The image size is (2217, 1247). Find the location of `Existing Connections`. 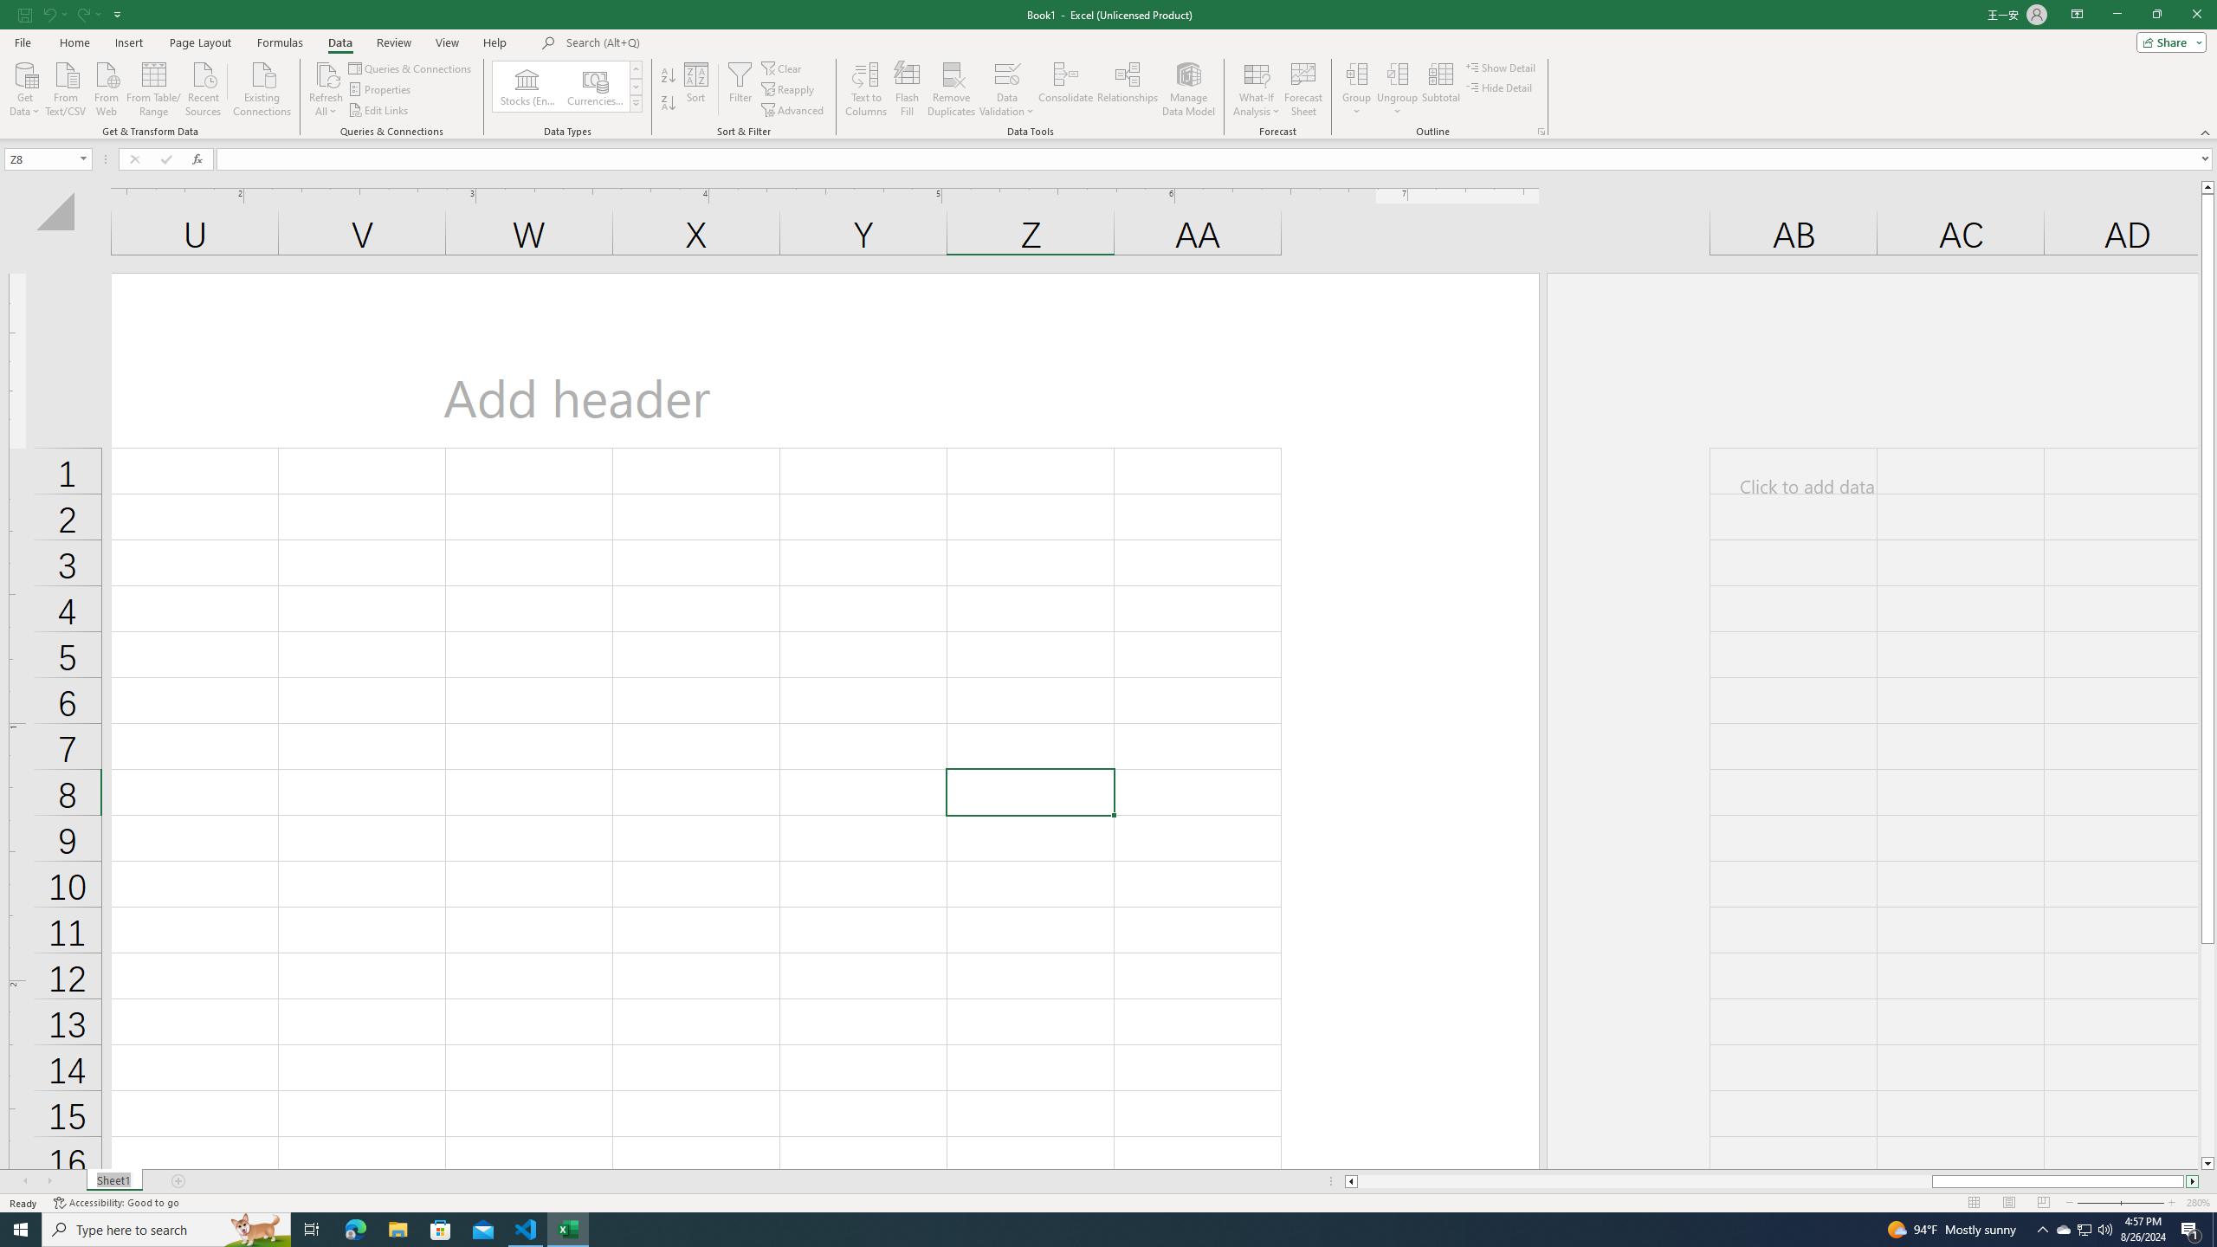

Existing Connections is located at coordinates (262, 87).